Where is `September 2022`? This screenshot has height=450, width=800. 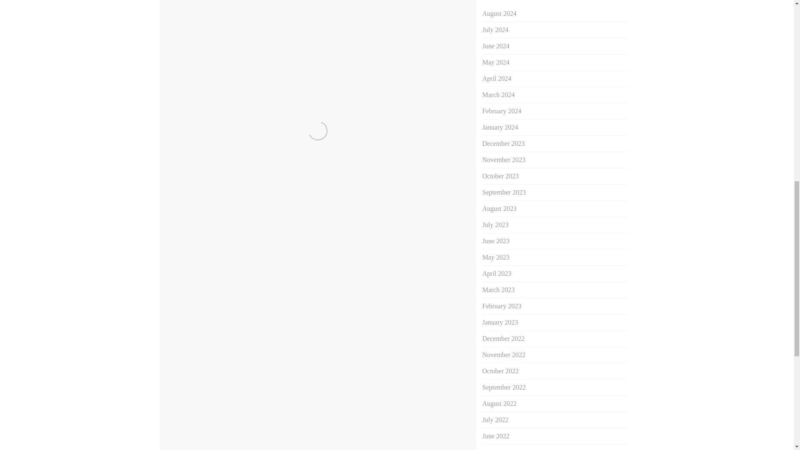 September 2022 is located at coordinates (504, 387).